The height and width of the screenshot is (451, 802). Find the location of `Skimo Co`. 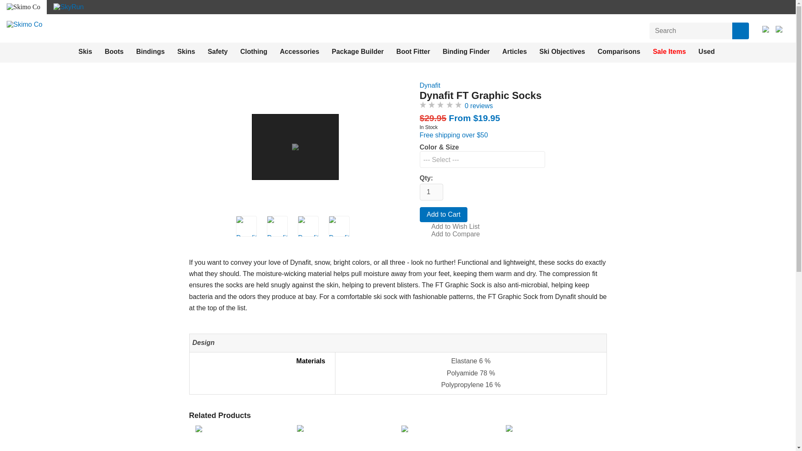

Skimo Co is located at coordinates (24, 24).